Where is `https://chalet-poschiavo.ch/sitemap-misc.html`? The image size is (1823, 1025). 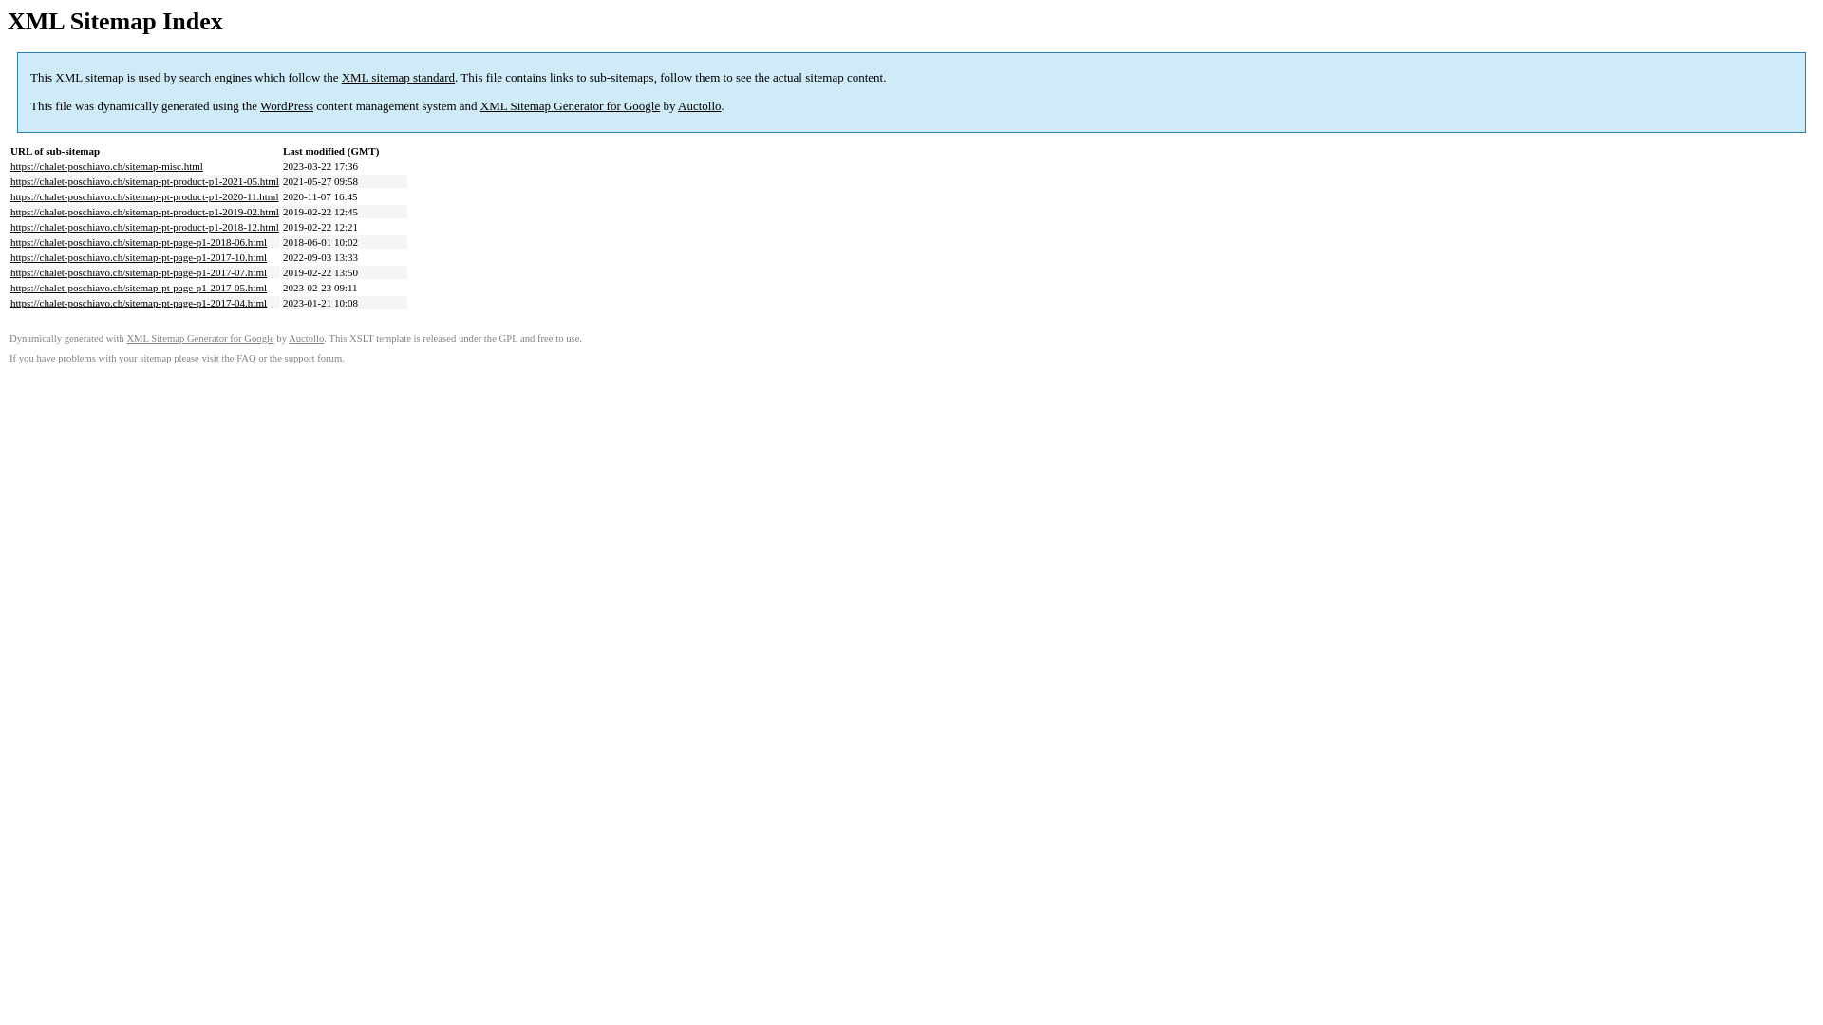
https://chalet-poschiavo.ch/sitemap-misc.html is located at coordinates (106, 166).